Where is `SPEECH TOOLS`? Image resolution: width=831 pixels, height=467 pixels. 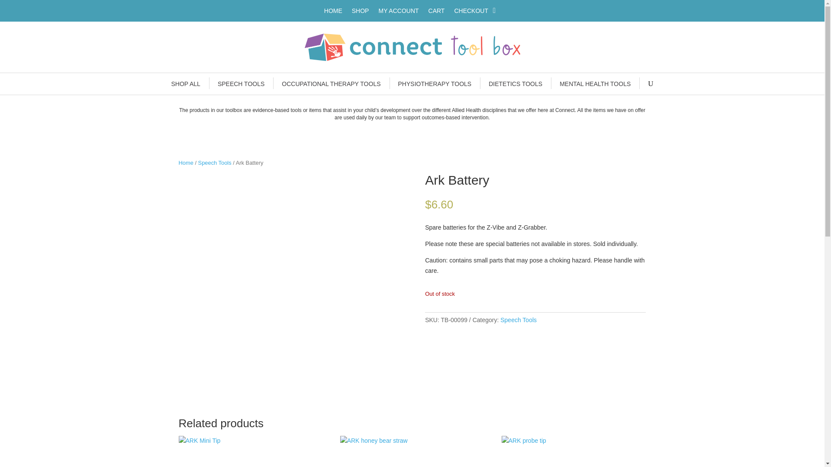 SPEECH TOOLS is located at coordinates (241, 84).